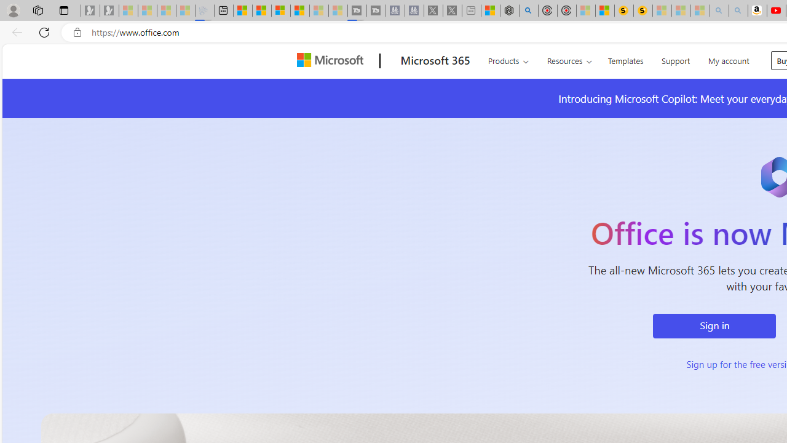 The height and width of the screenshot is (443, 787). What do you see at coordinates (333, 61) in the screenshot?
I see `Microsoft` at bounding box center [333, 61].